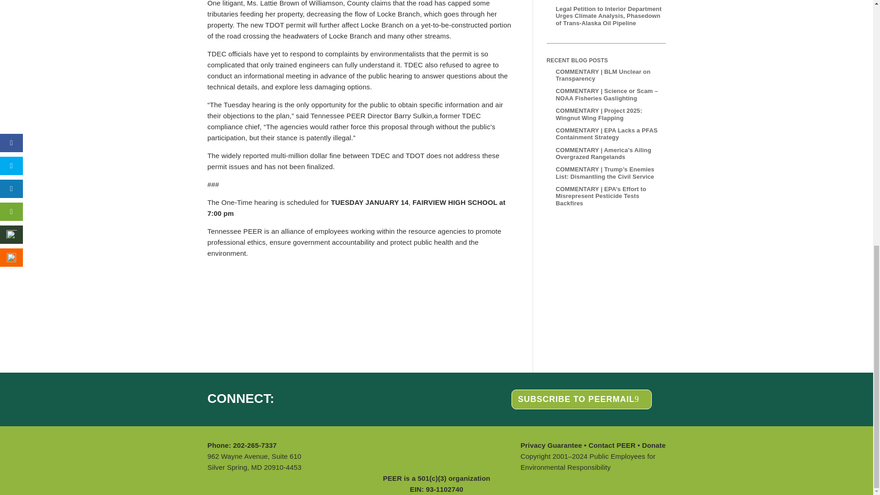  Describe the element at coordinates (292, 398) in the screenshot. I see `Instagram` at that location.